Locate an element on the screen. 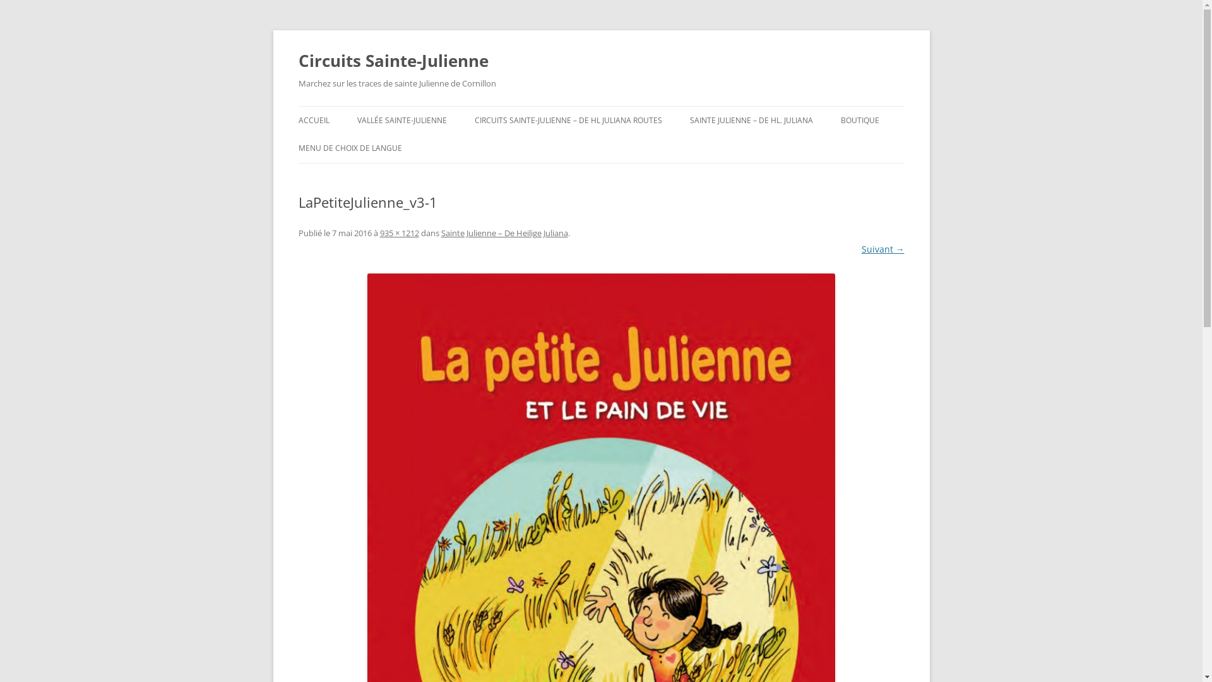 The image size is (1212, 682). BOUTIQUE is located at coordinates (860, 121).